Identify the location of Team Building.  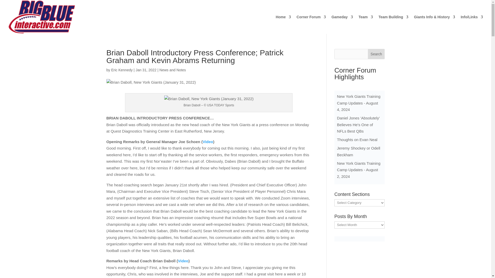
(393, 24).